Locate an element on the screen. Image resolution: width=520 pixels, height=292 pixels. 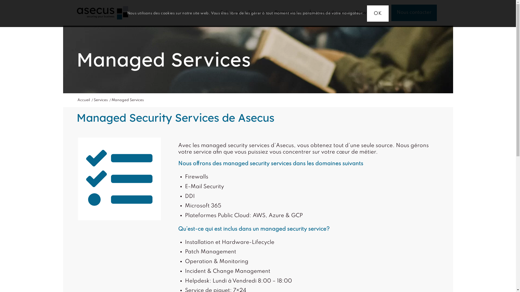
OK is located at coordinates (378, 14).